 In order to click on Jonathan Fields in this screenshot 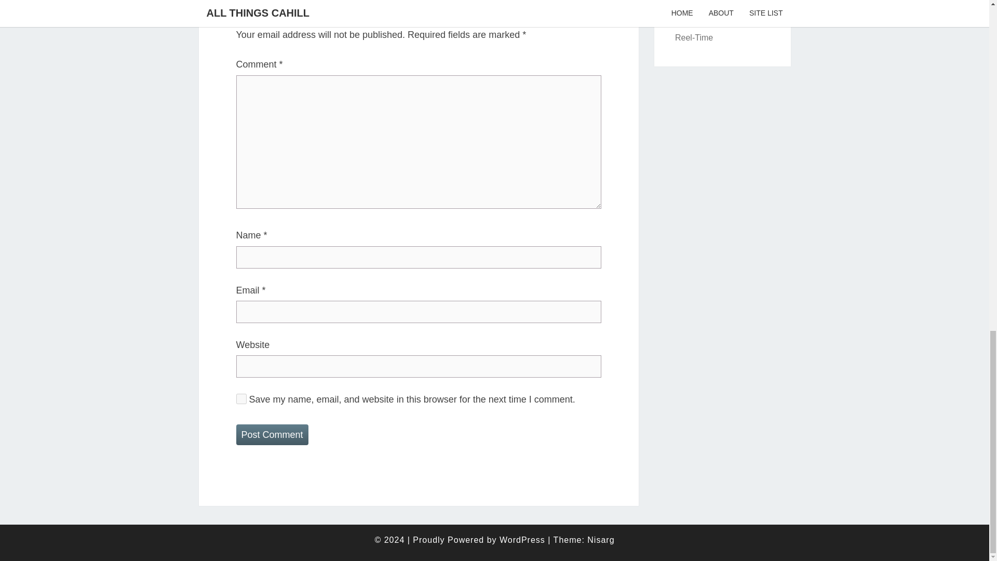, I will do `click(704, 15)`.